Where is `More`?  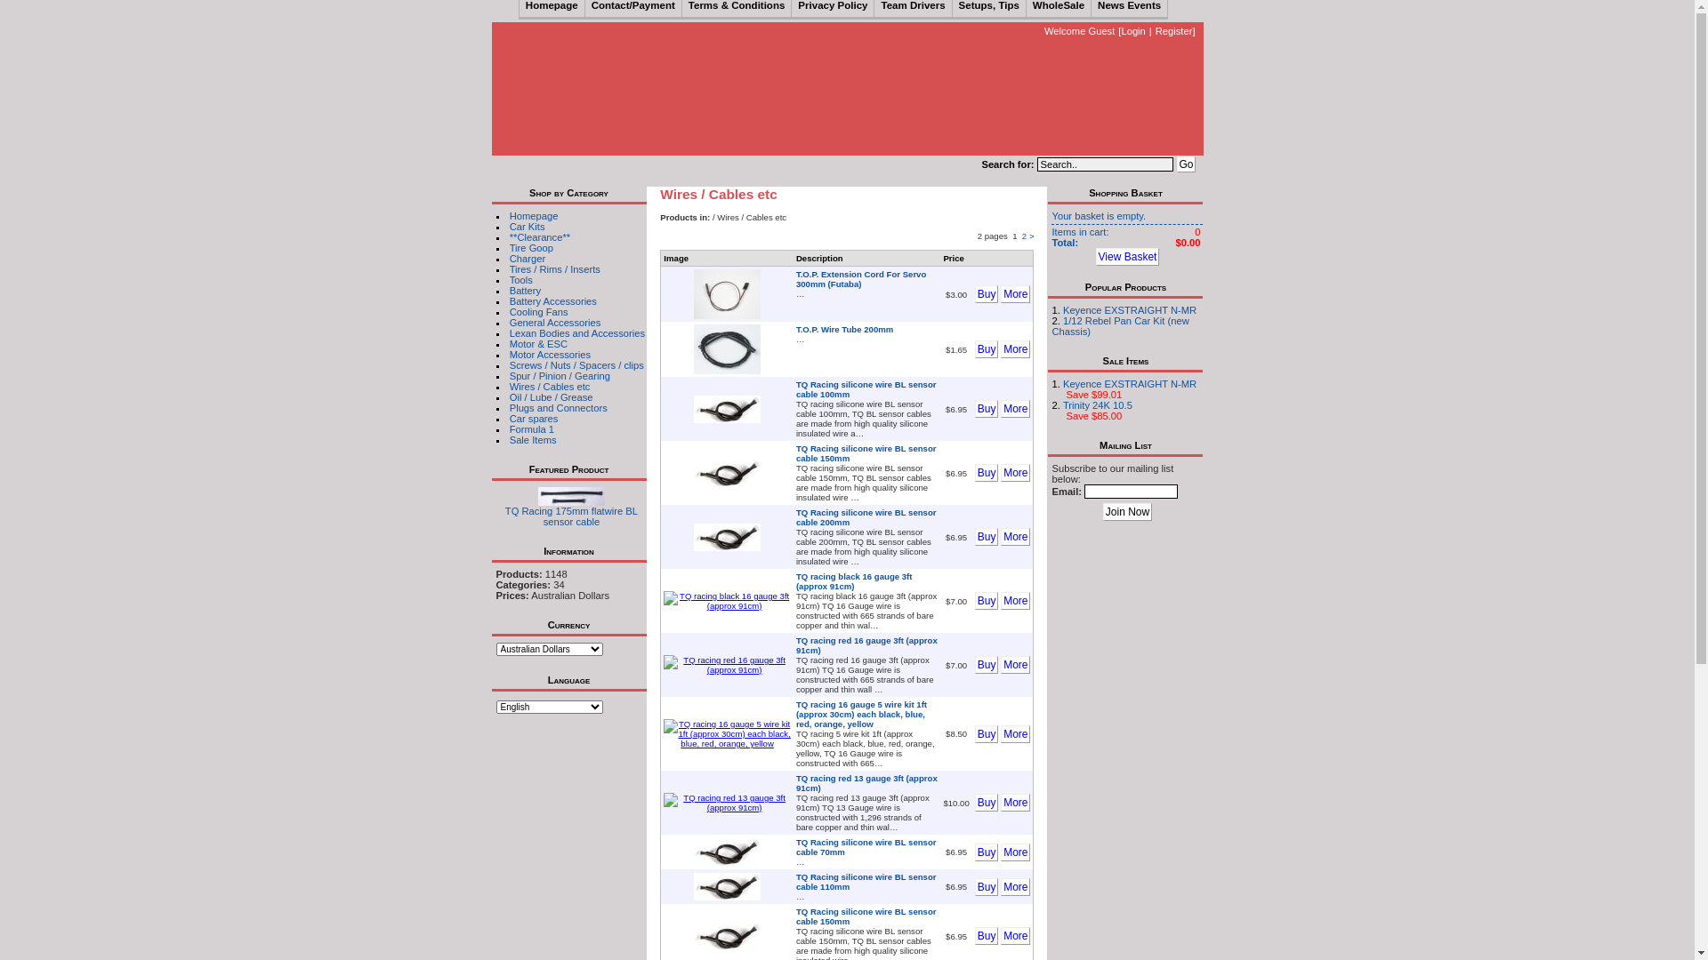
More is located at coordinates (1016, 887).